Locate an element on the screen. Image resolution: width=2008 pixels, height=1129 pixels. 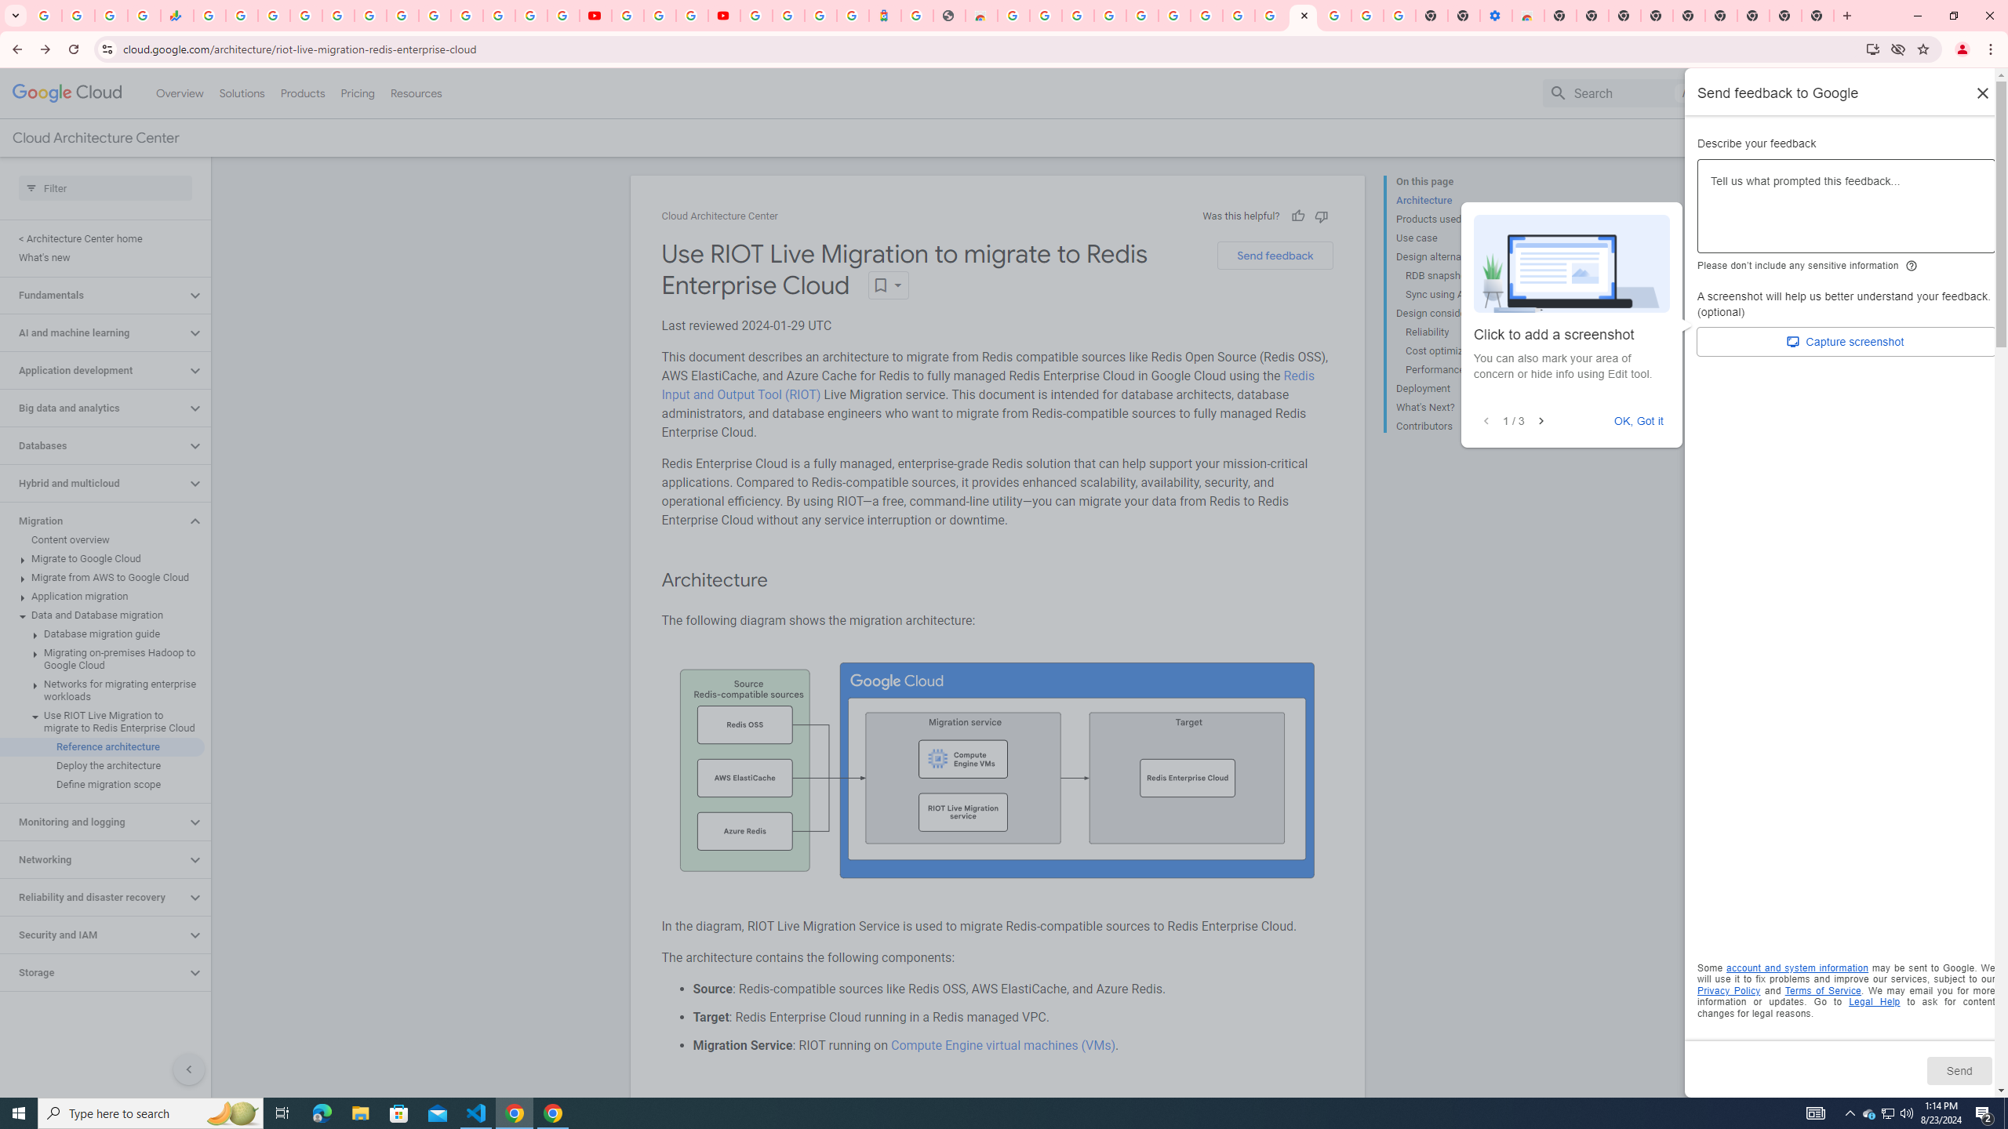
Browse the Google Chrome Community - Google Chrome Community is located at coordinates (1271, 16).